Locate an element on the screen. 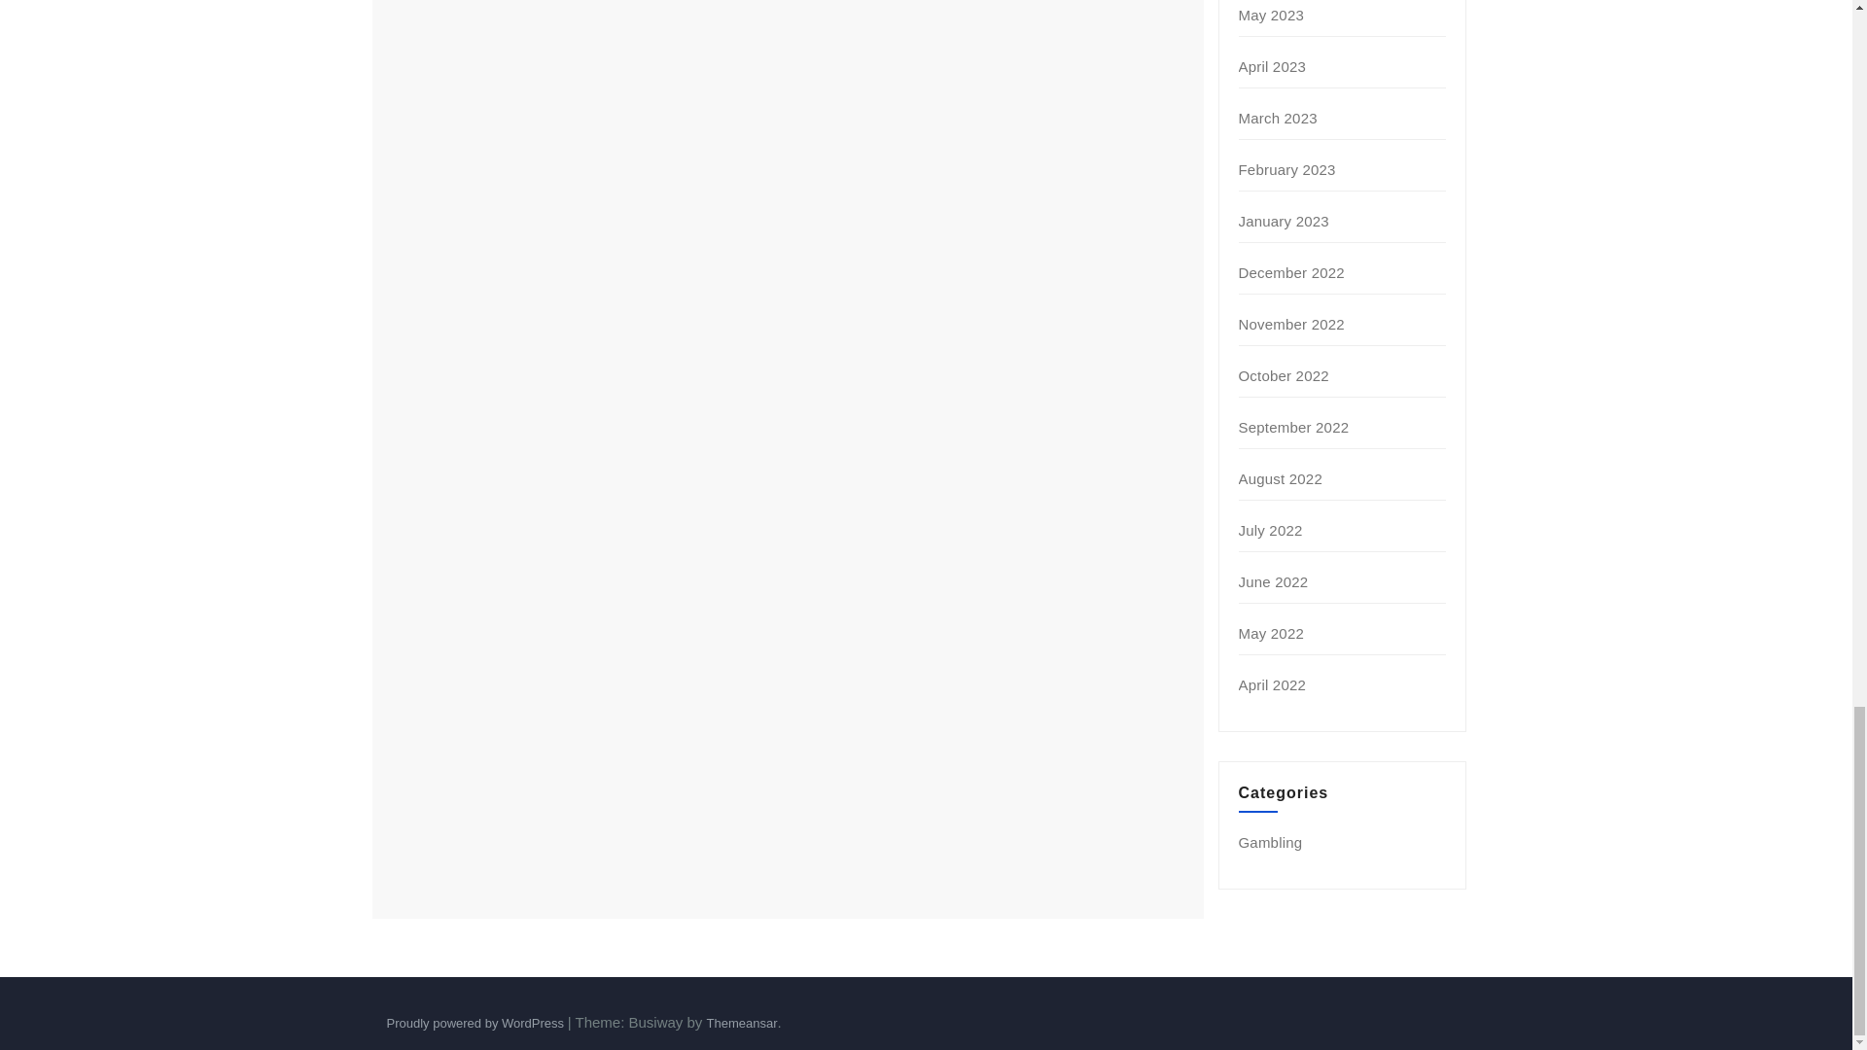 The height and width of the screenshot is (1050, 1867). January 2023 is located at coordinates (1284, 222).